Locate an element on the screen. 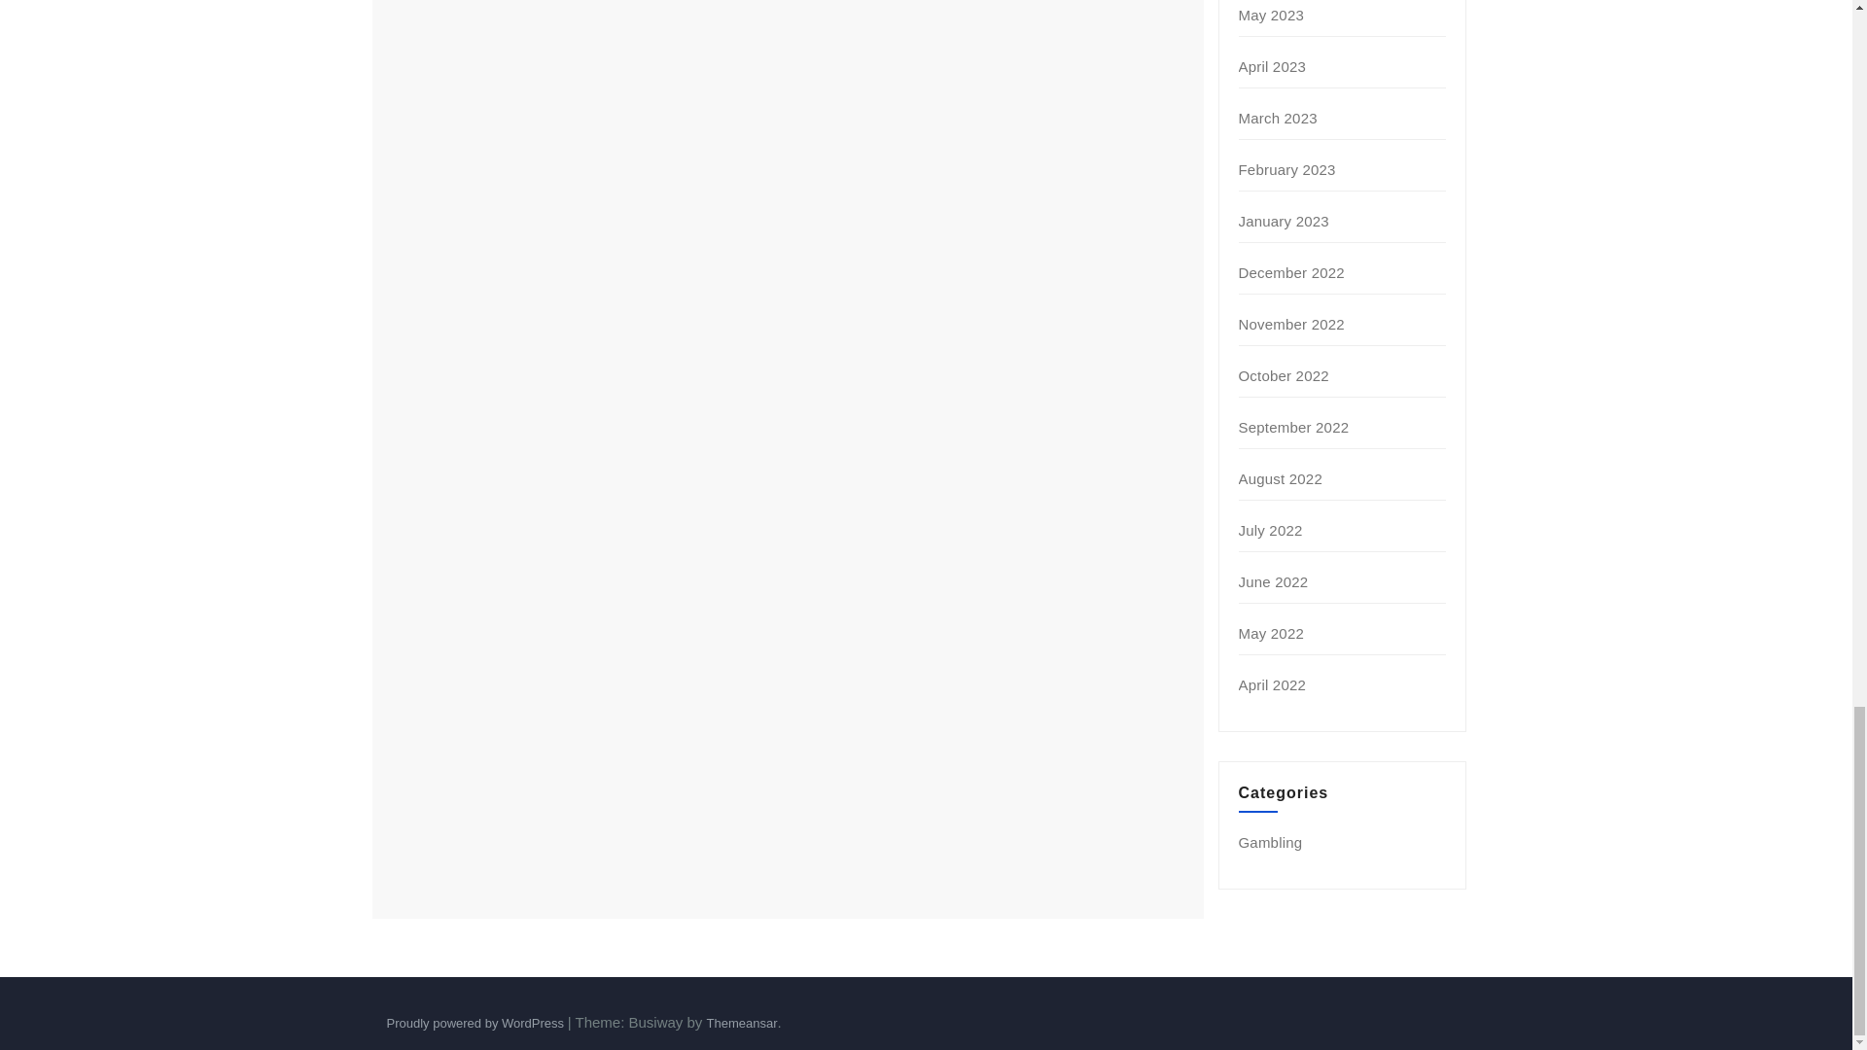 The height and width of the screenshot is (1050, 1867). January 2023 is located at coordinates (1284, 222).